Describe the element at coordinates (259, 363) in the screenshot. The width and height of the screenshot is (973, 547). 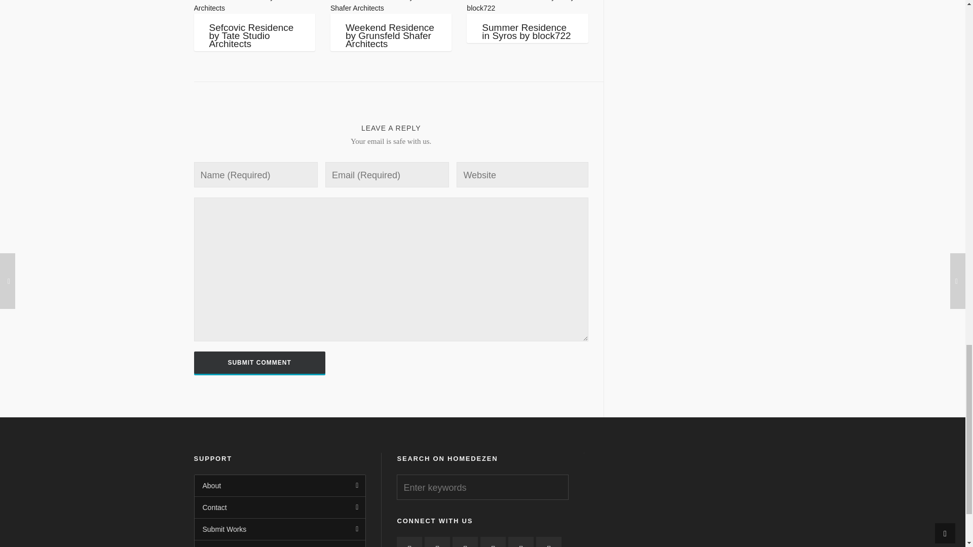
I see `Submit Comment` at that location.